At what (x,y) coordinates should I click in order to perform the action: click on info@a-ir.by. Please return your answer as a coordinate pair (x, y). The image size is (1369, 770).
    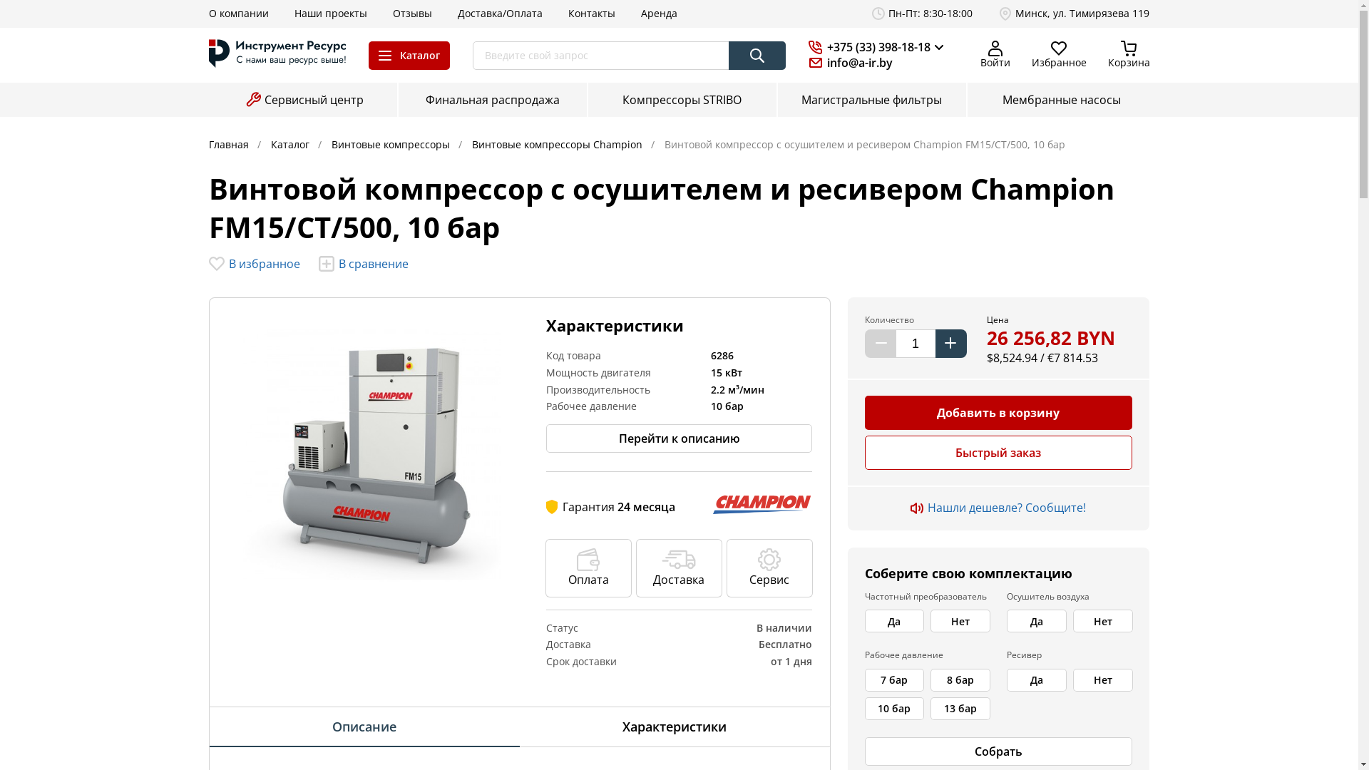
    Looking at the image, I should click on (870, 63).